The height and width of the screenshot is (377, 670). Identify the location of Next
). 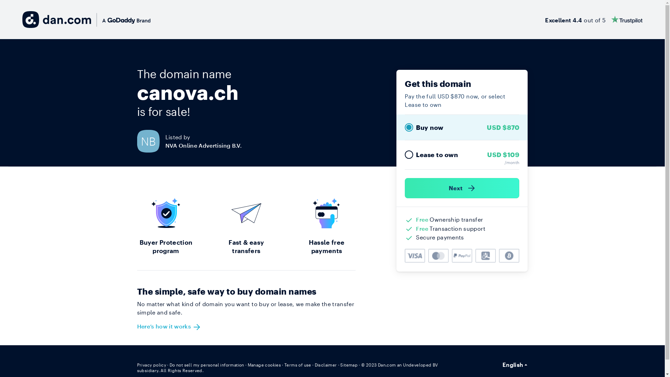
(462, 188).